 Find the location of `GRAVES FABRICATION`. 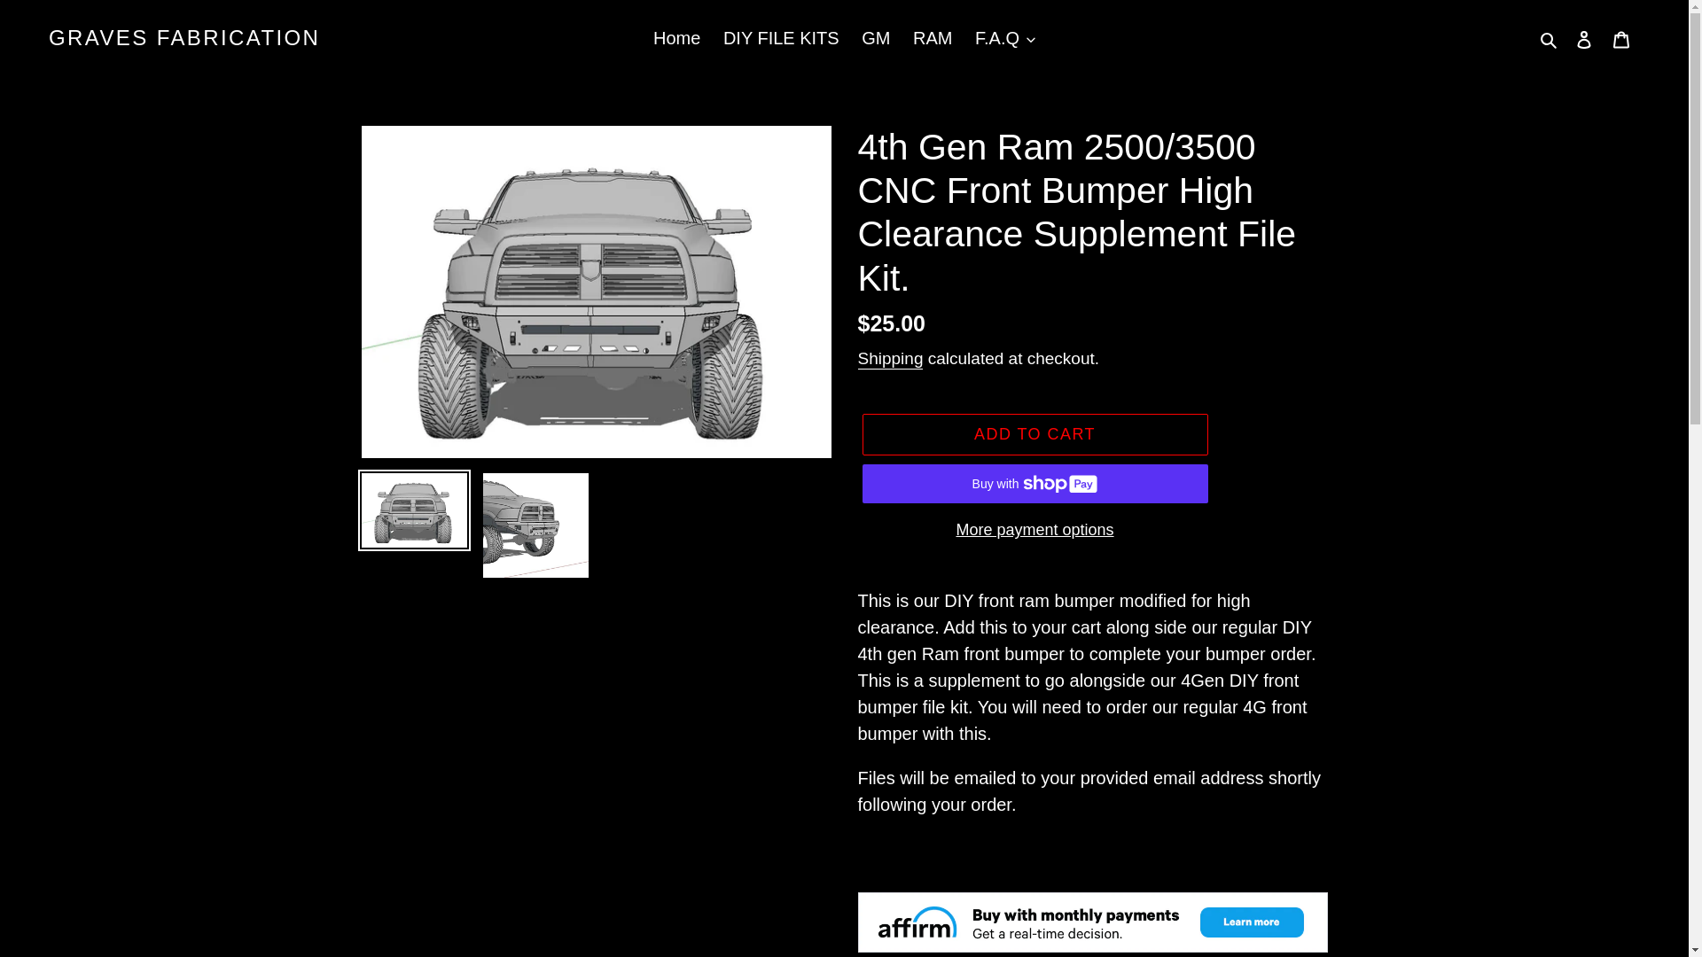

GRAVES FABRICATION is located at coordinates (184, 39).